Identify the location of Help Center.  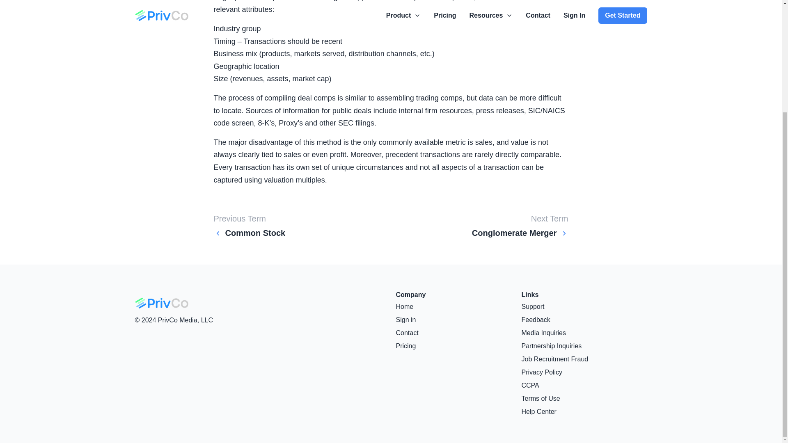
(584, 412).